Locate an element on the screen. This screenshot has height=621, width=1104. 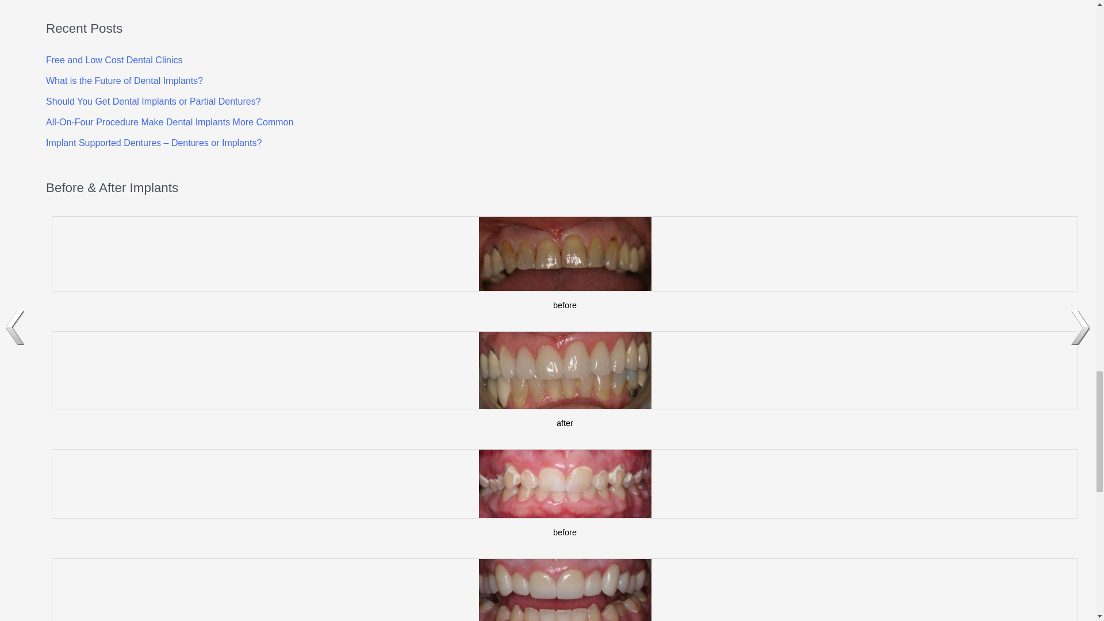
All-On-Four Procedure Make Dental Implants More Common is located at coordinates (170, 122).